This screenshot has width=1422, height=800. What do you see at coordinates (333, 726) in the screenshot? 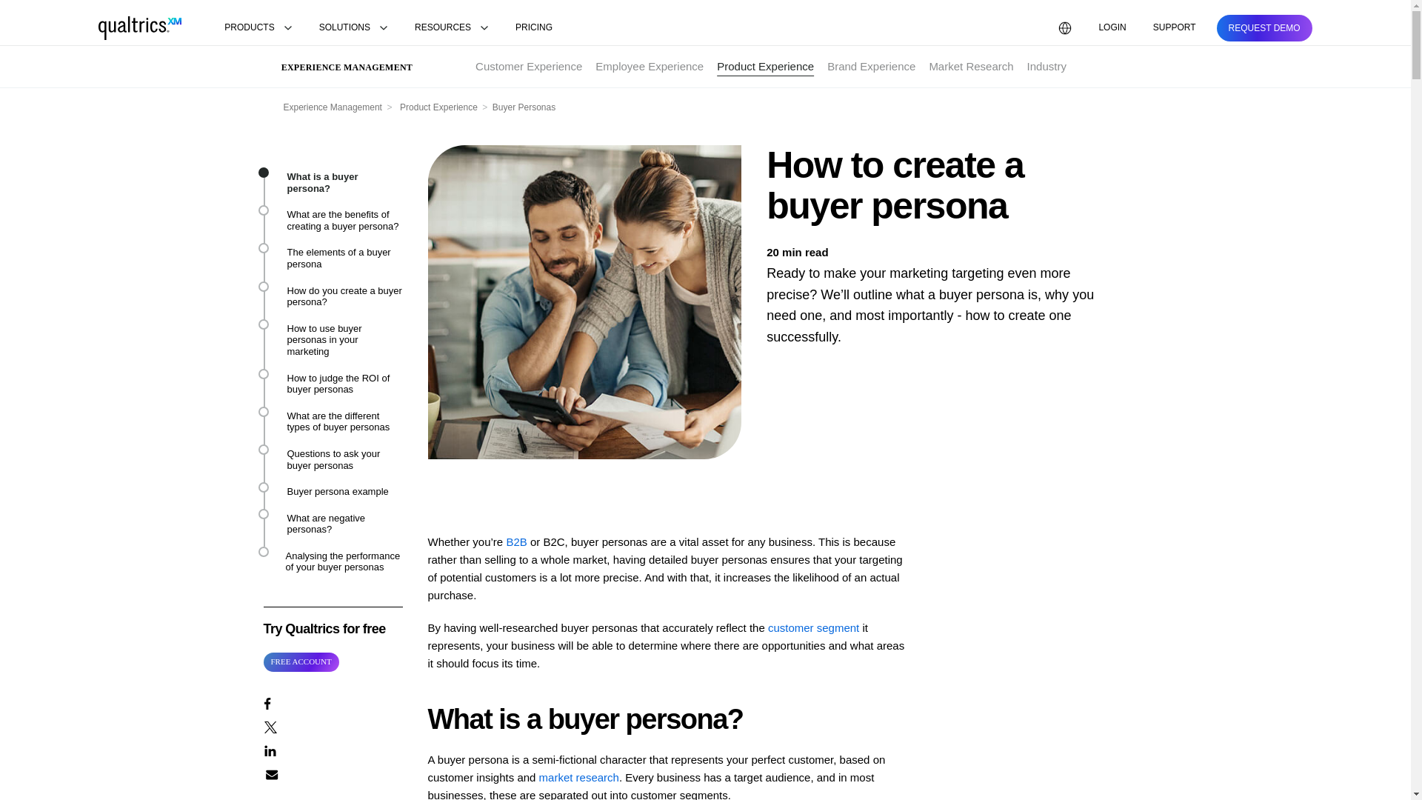
I see `Share on X` at bounding box center [333, 726].